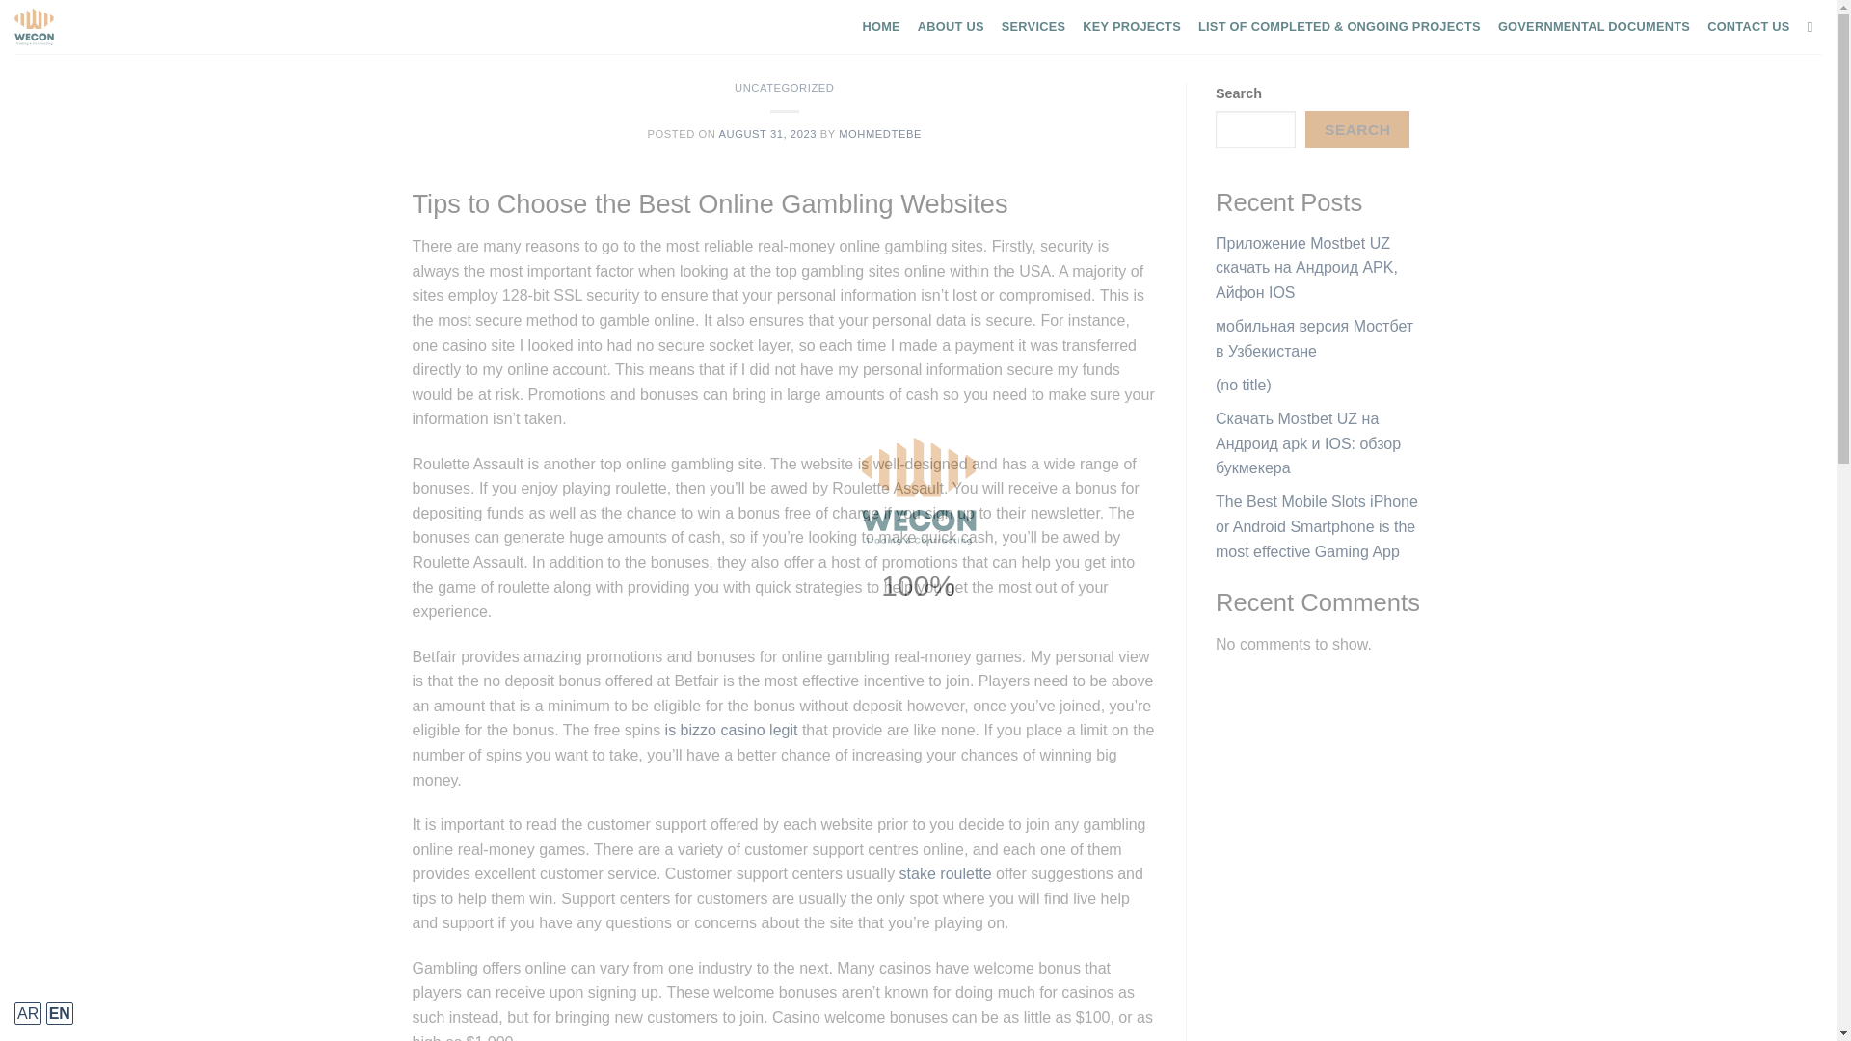 Image resolution: width=1851 pixels, height=1041 pixels. Describe the element at coordinates (1033, 27) in the screenshot. I see `SERVICES` at that location.